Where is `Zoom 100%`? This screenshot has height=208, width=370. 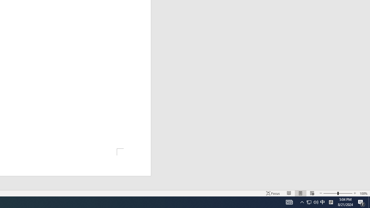 Zoom 100% is located at coordinates (364, 193).